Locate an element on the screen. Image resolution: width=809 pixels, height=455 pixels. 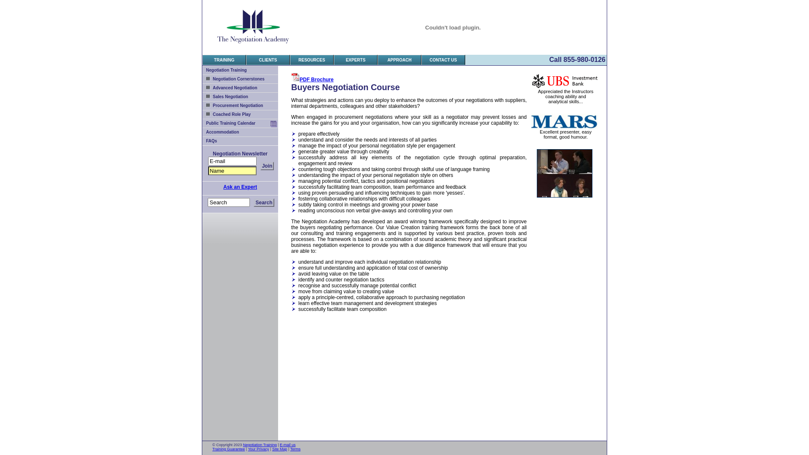
Negotiation Cornerstones is located at coordinates (240, 79).